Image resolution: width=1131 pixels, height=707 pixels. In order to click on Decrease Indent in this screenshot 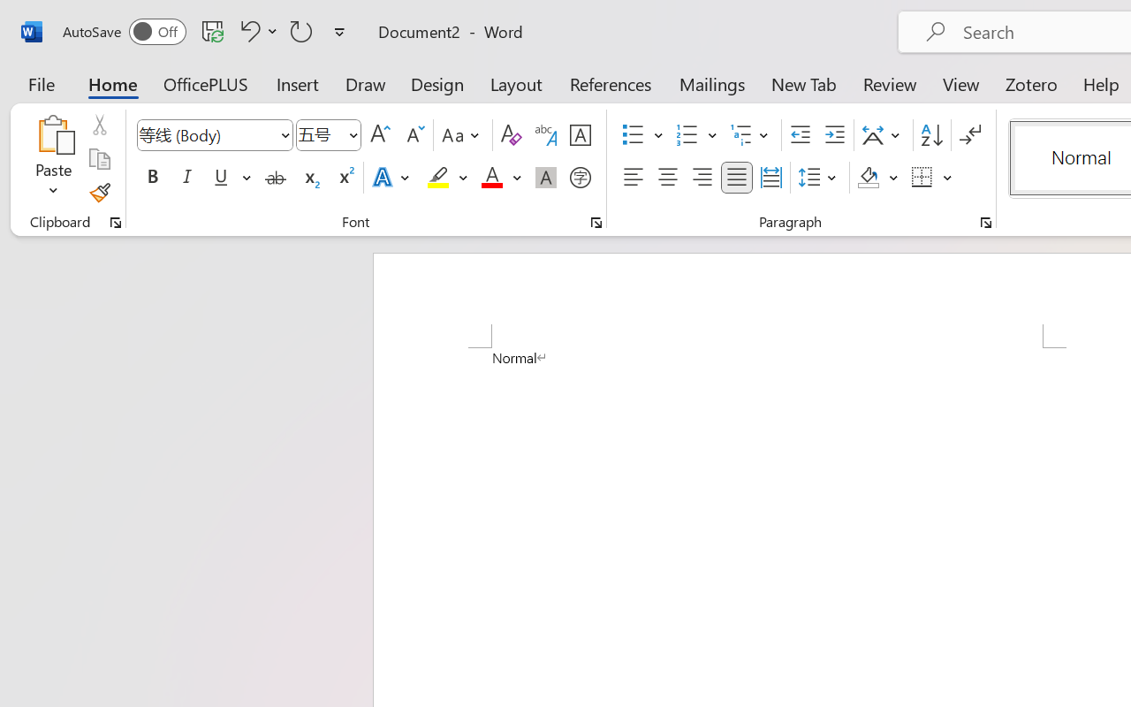, I will do `click(801, 135)`.